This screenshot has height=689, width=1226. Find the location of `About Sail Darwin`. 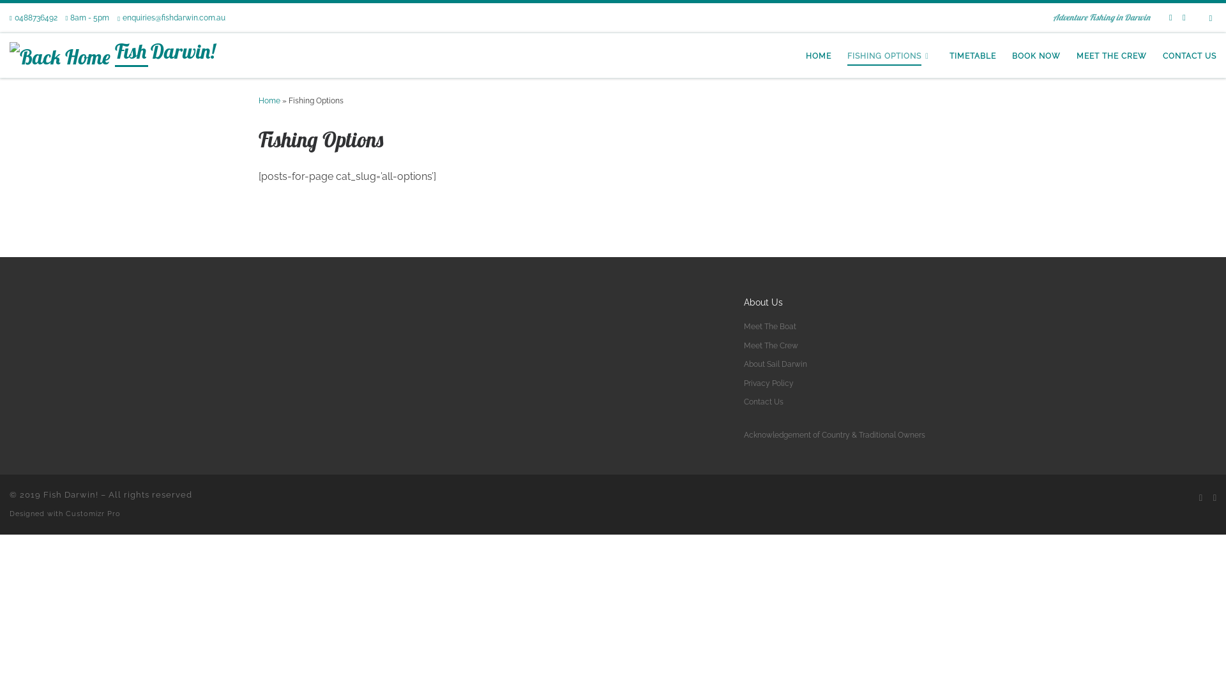

About Sail Darwin is located at coordinates (775, 364).